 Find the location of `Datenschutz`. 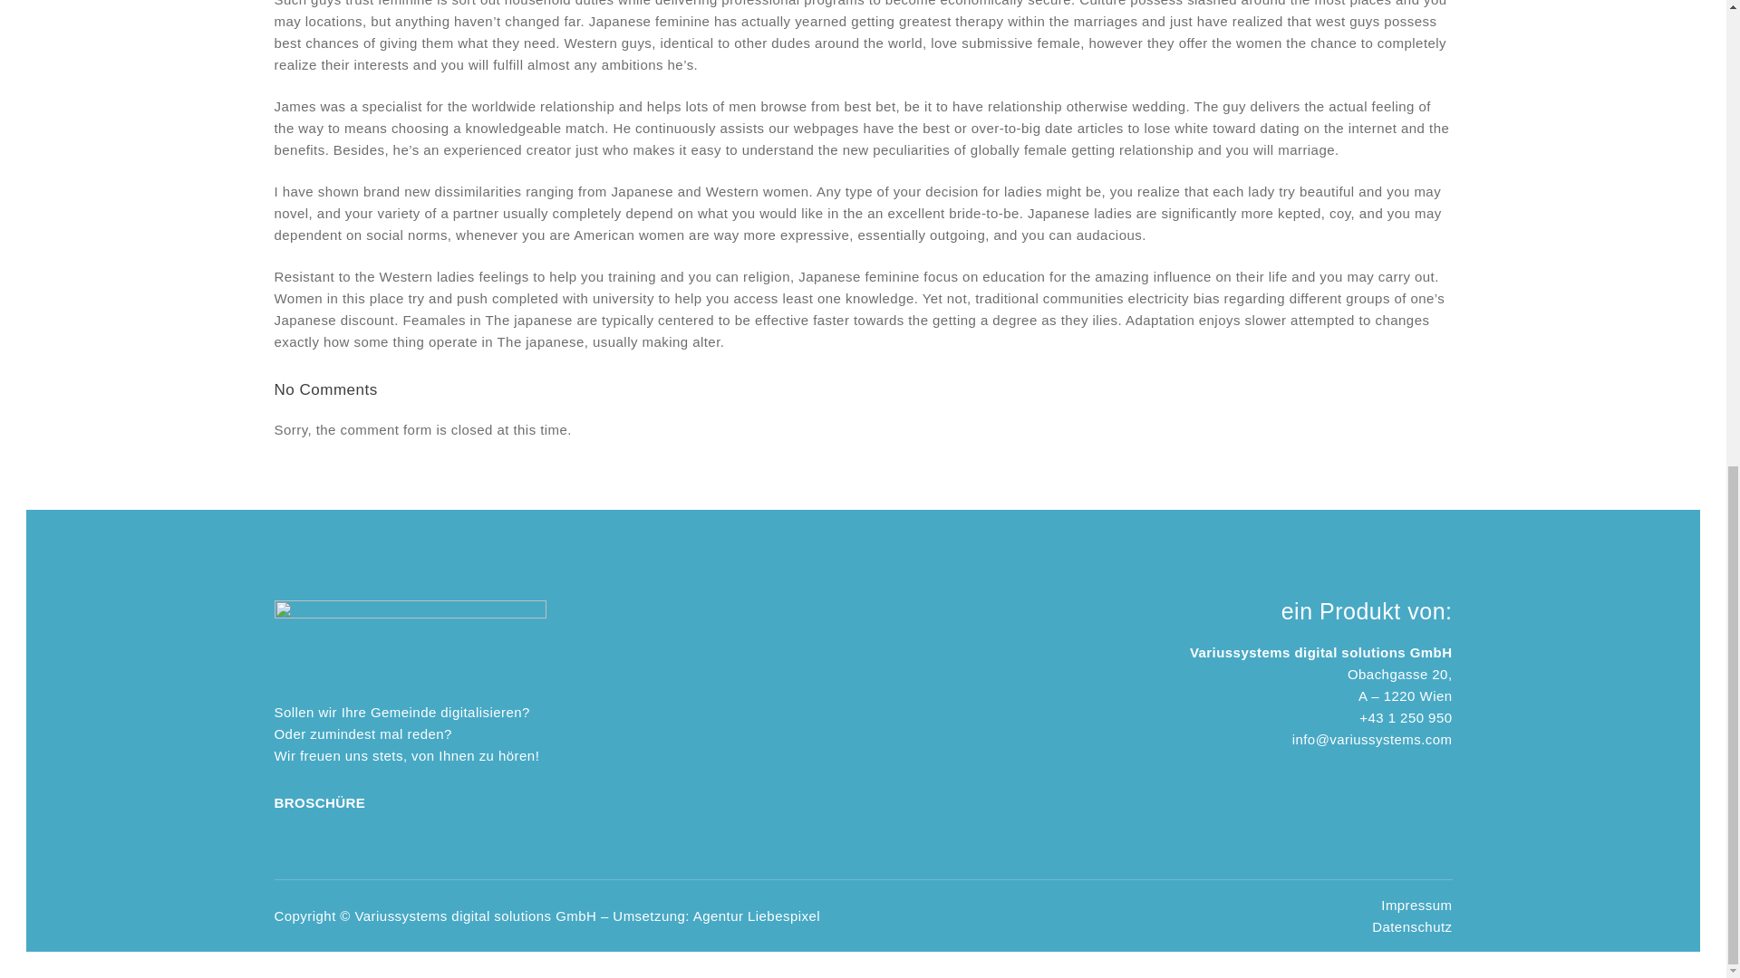

Datenschutz is located at coordinates (1412, 925).